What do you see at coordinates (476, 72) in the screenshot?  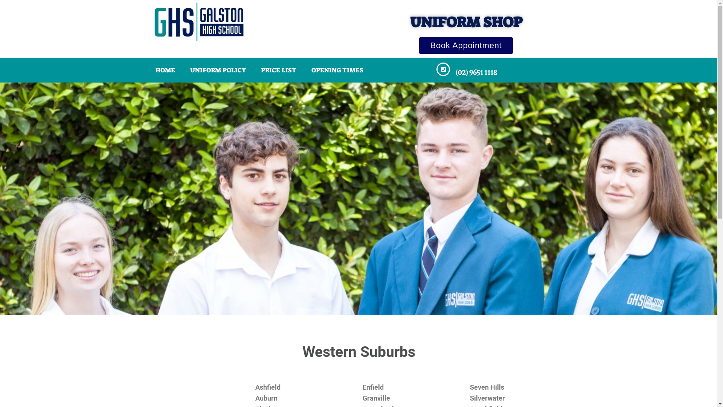 I see `(02) 9651 1118` at bounding box center [476, 72].